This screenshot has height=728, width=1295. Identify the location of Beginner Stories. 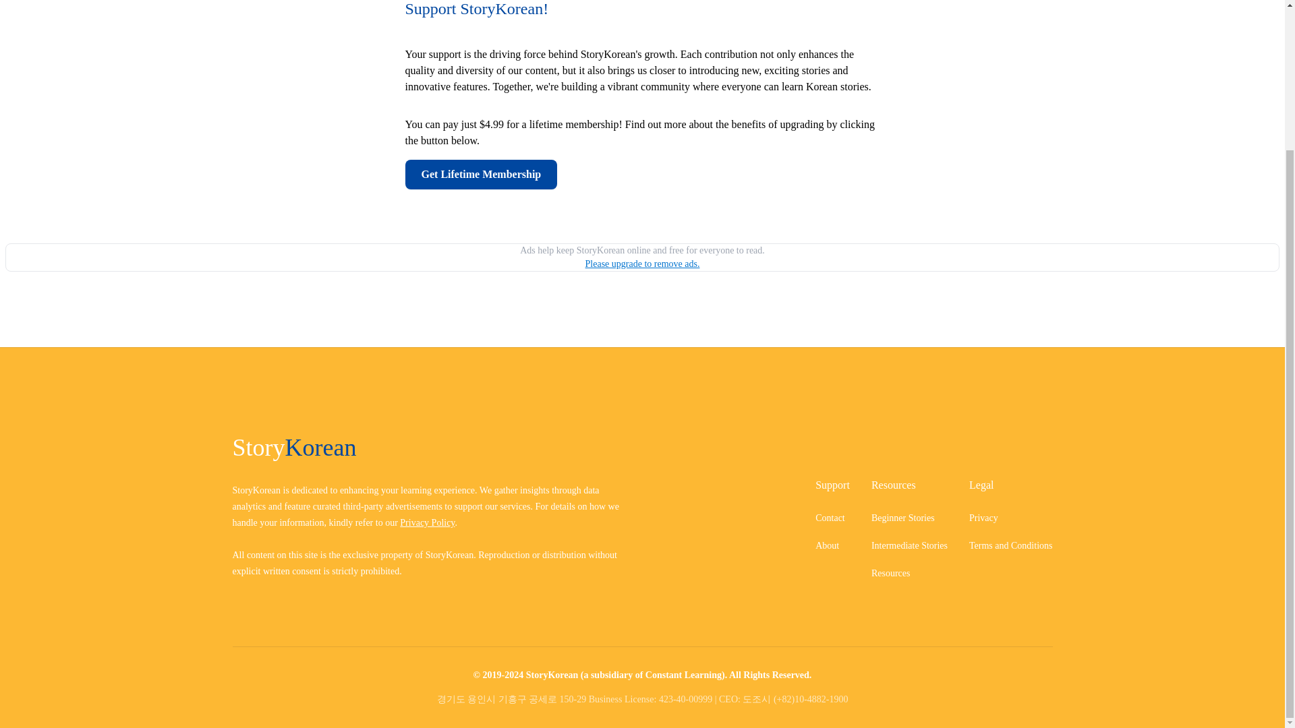
(903, 518).